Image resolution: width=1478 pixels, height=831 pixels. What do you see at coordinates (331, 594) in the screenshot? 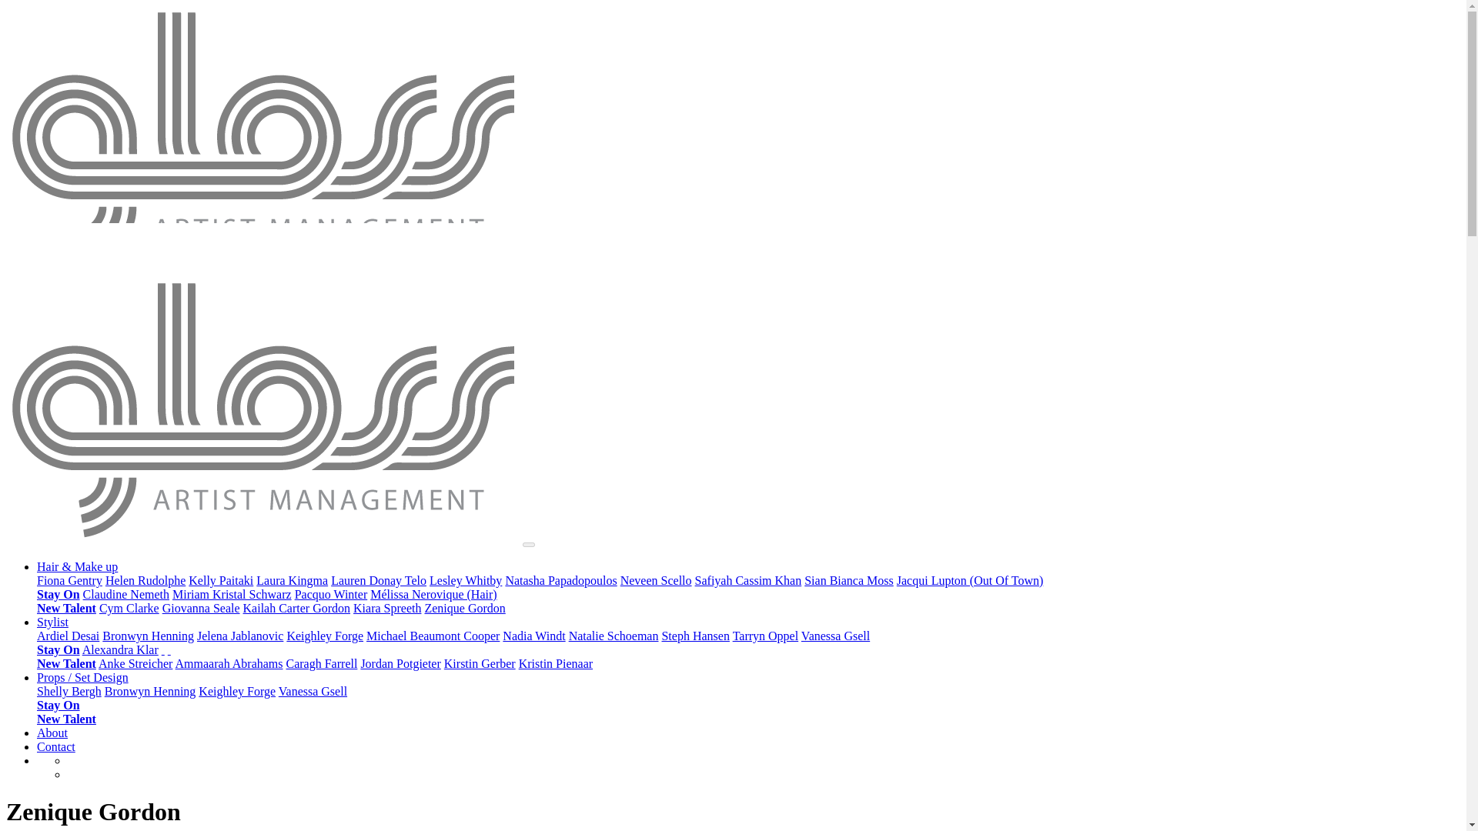
I see `Pacquo Winter` at bounding box center [331, 594].